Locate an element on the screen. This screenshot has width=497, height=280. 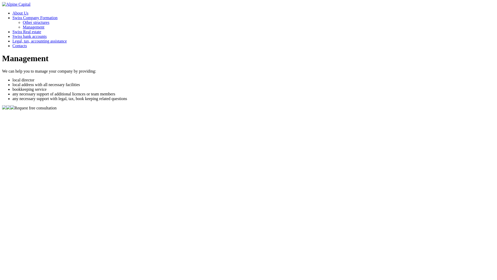
About Us is located at coordinates (20, 13).